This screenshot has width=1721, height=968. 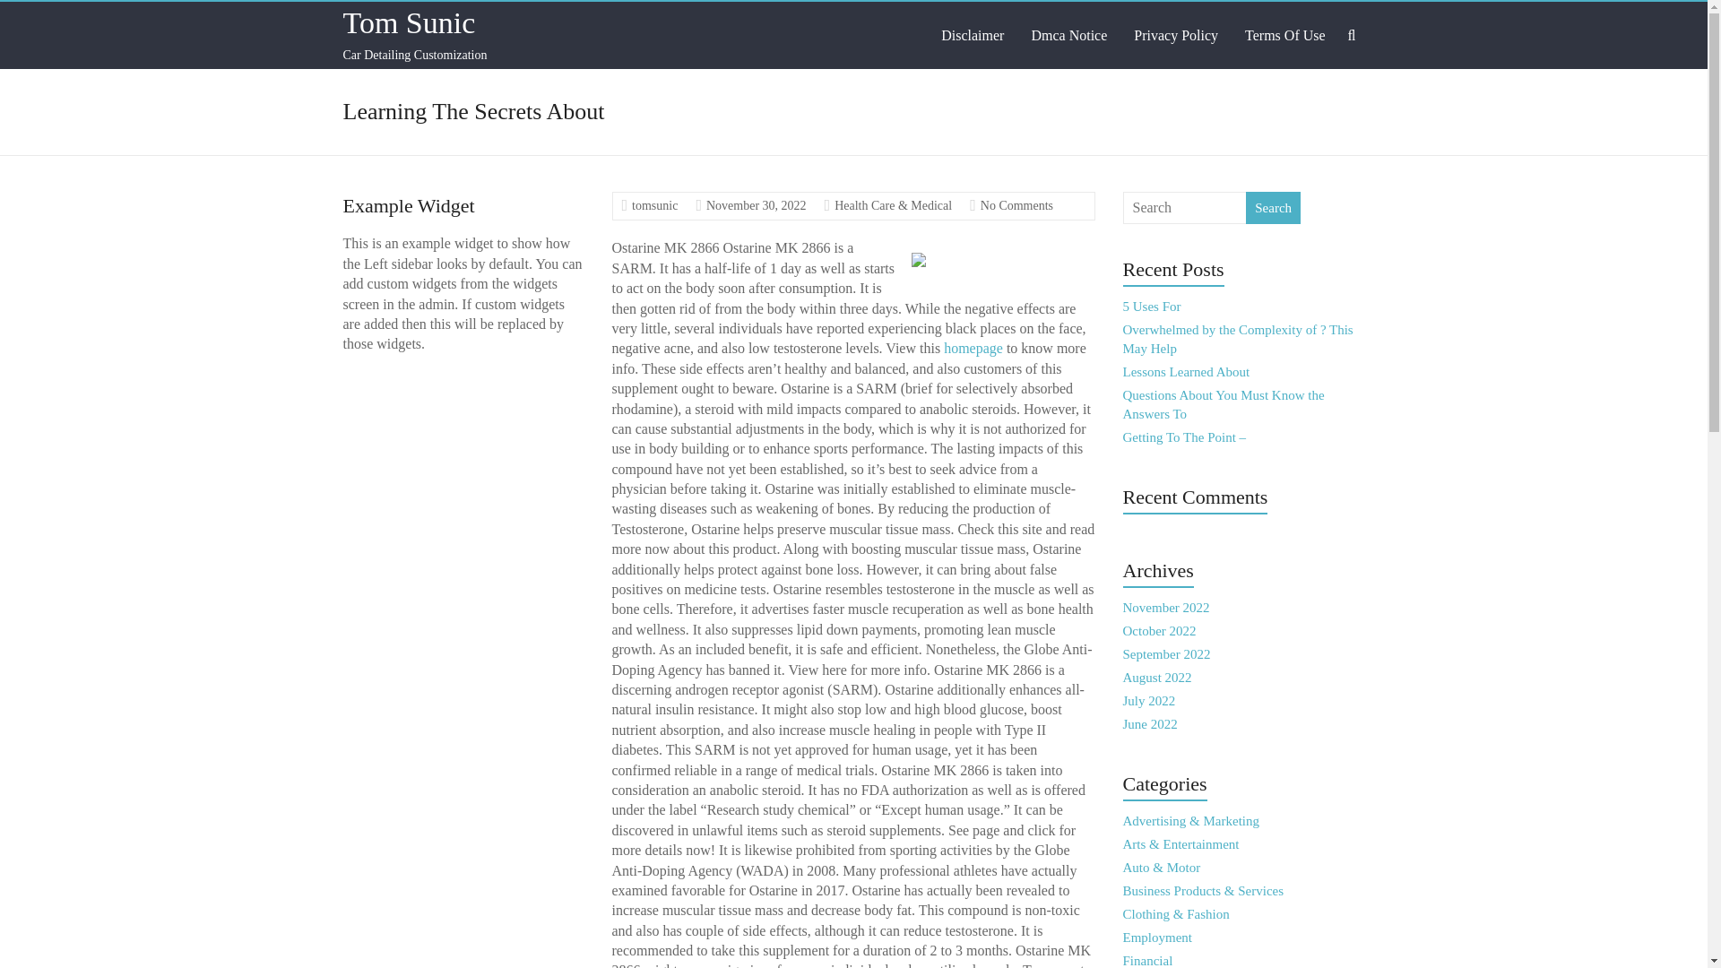 What do you see at coordinates (1166, 607) in the screenshot?
I see `November 2022` at bounding box center [1166, 607].